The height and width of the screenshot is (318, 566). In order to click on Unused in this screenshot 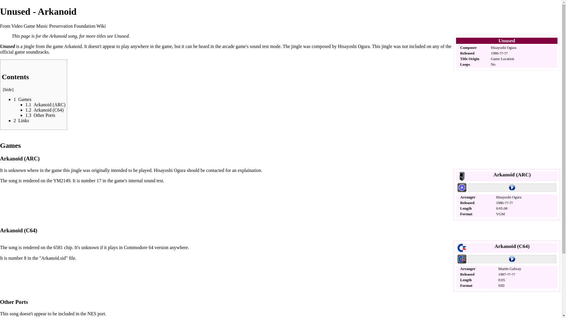, I will do `click(121, 36)`.